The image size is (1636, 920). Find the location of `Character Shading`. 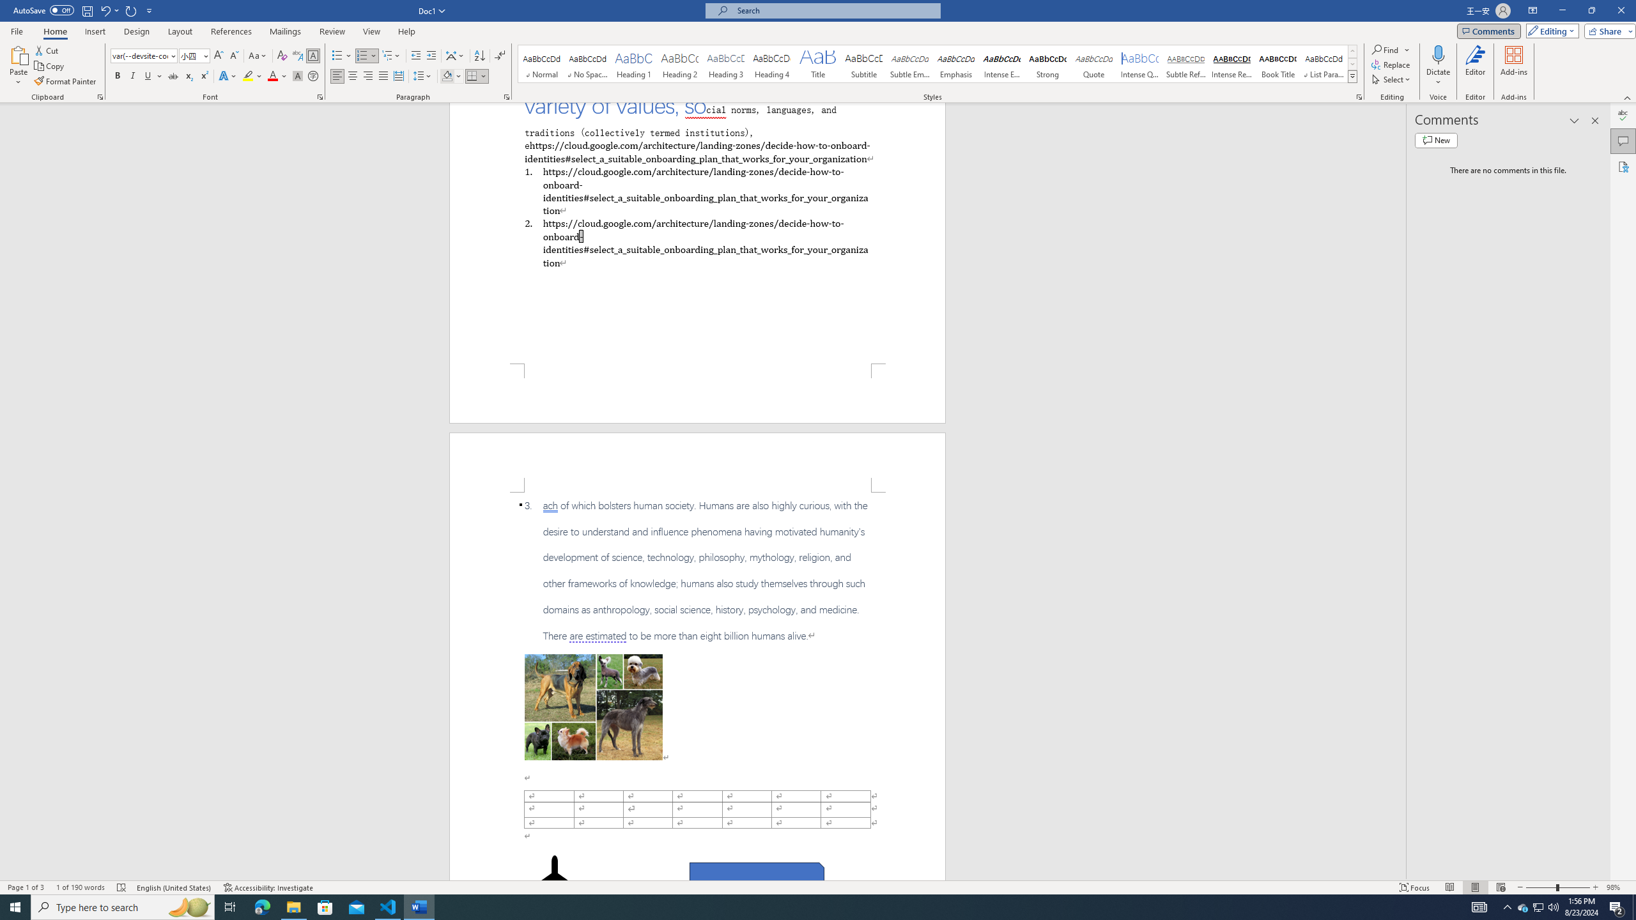

Character Shading is located at coordinates (298, 77).